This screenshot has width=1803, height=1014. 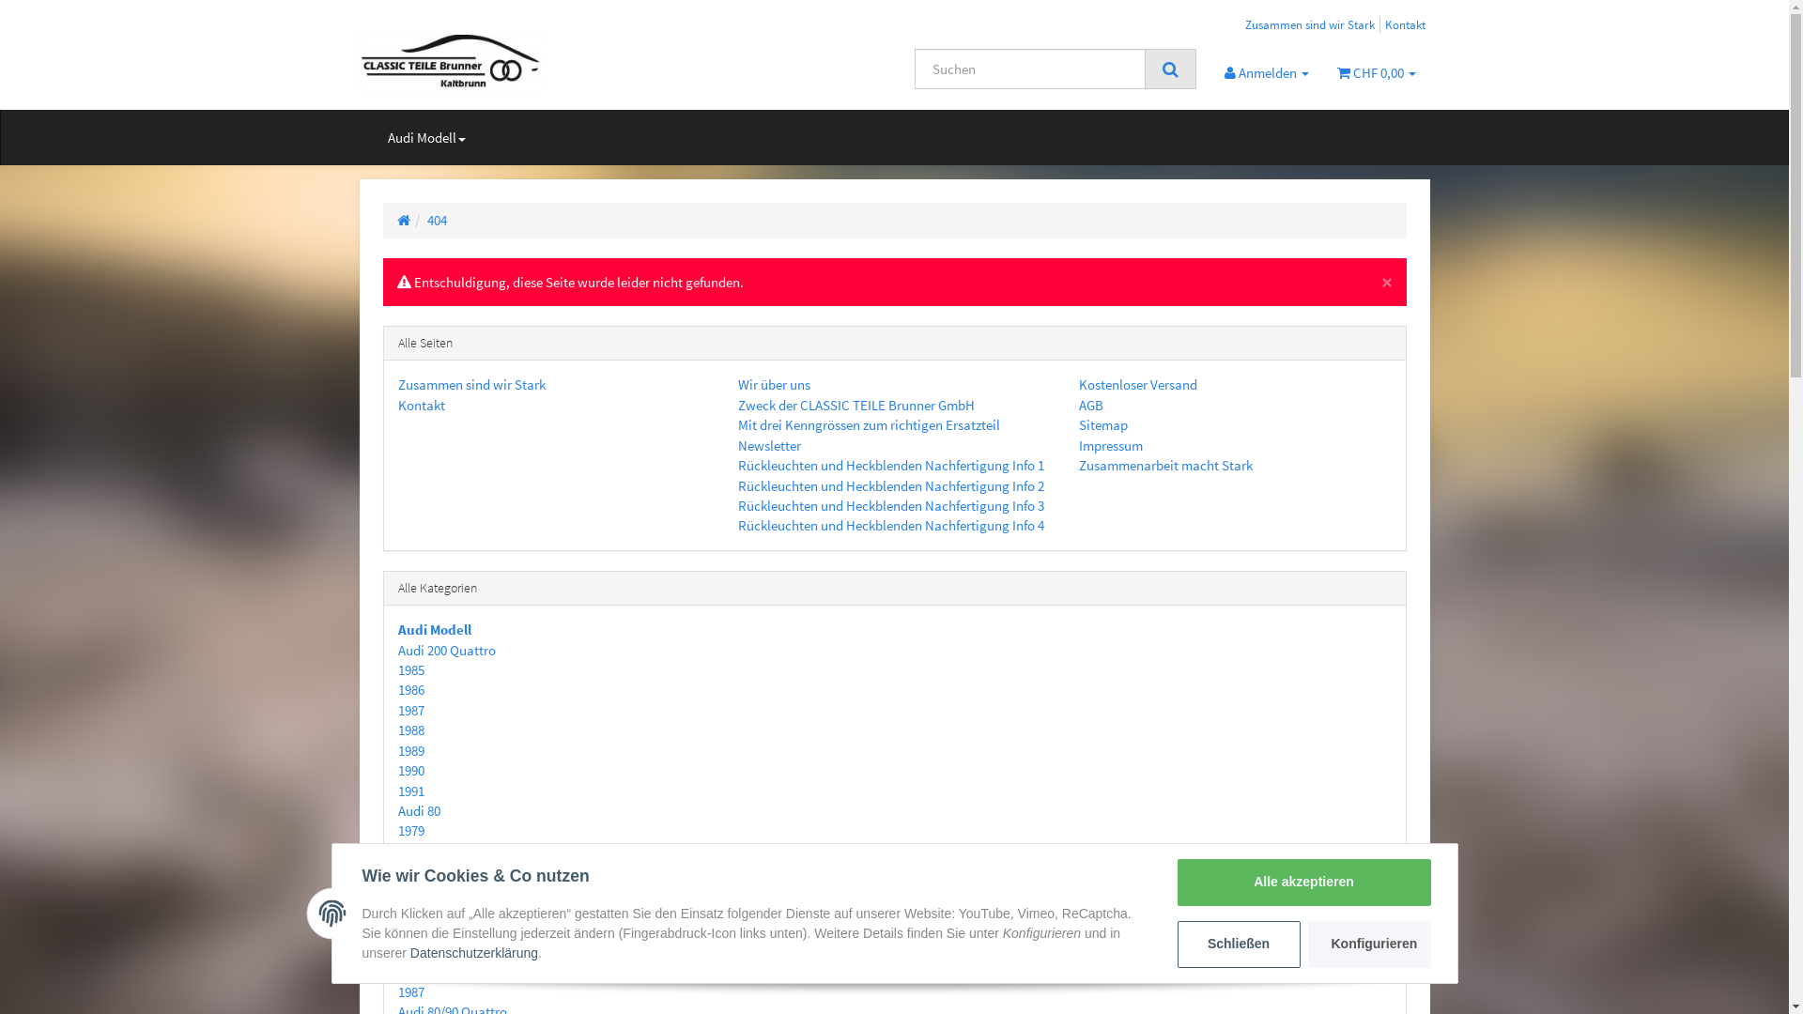 I want to click on Sitemap, so click(x=1103, y=424).